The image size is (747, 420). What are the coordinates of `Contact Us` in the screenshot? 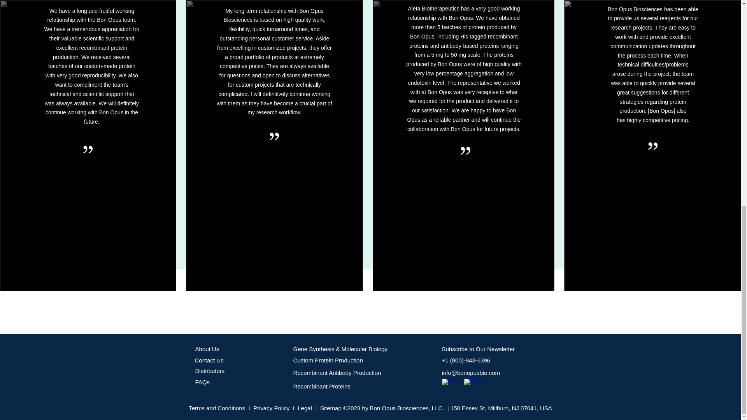 It's located at (209, 360).